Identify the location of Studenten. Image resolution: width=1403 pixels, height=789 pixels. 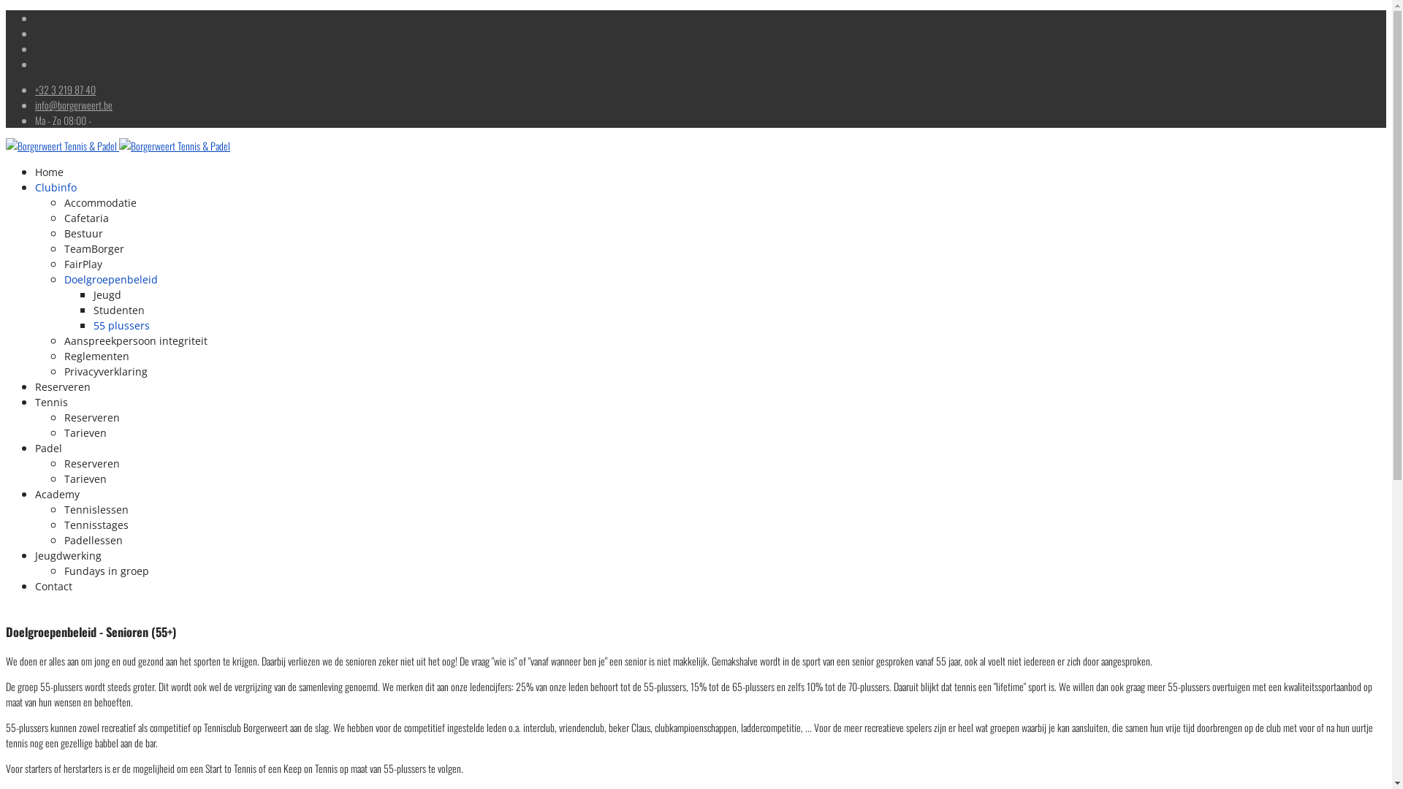
(119, 310).